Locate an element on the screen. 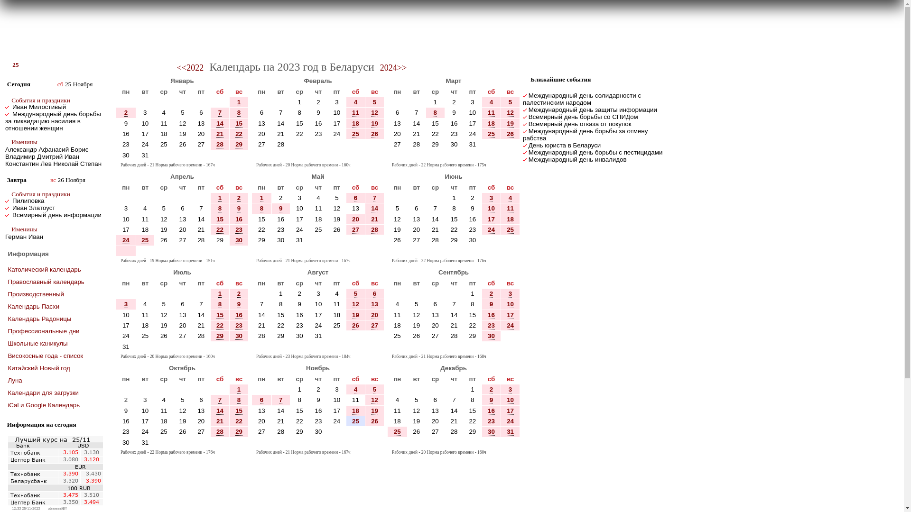 This screenshot has width=911, height=512. 1 is located at coordinates (454, 198).